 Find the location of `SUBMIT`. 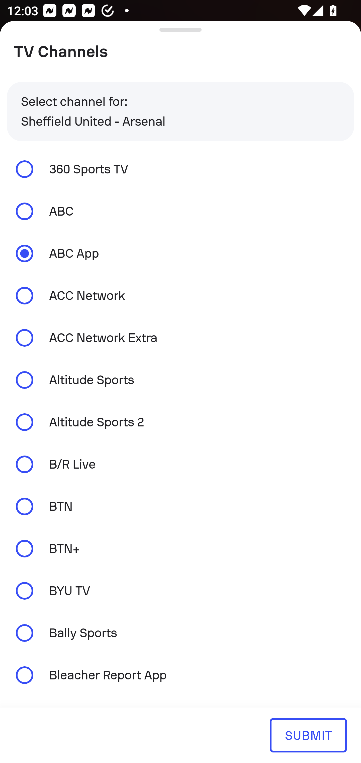

SUBMIT is located at coordinates (308, 735).